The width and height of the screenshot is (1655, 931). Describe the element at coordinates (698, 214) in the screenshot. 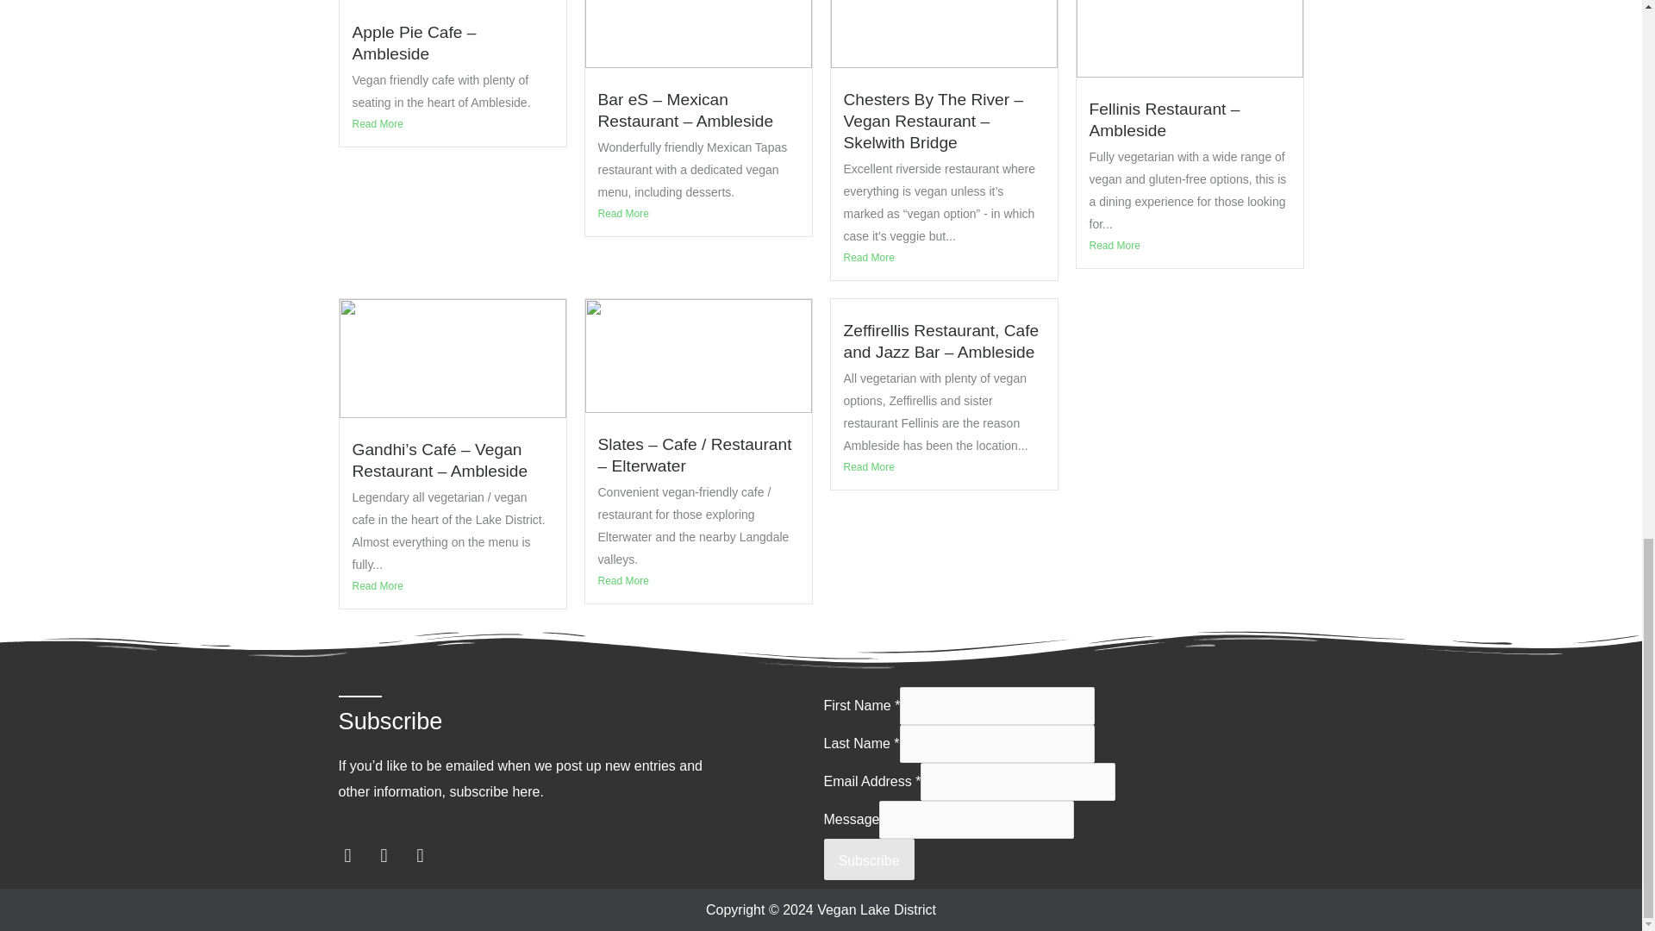

I see `Read More` at that location.